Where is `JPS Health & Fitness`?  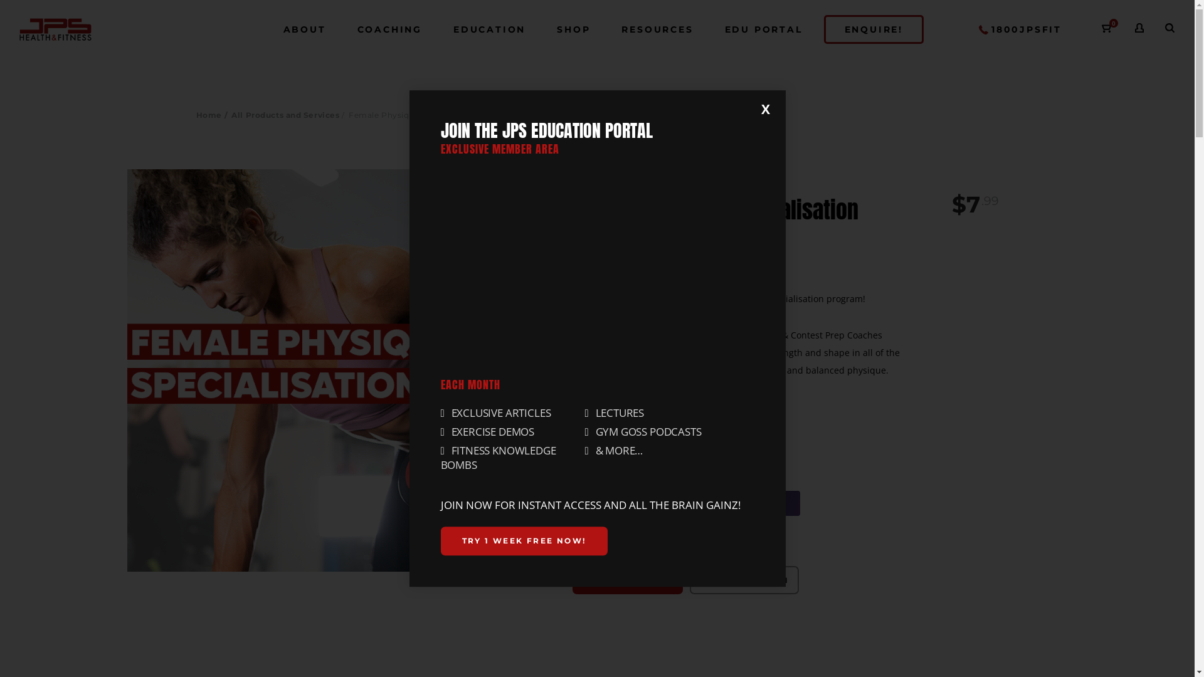
JPS Health & Fitness is located at coordinates (55, 29).